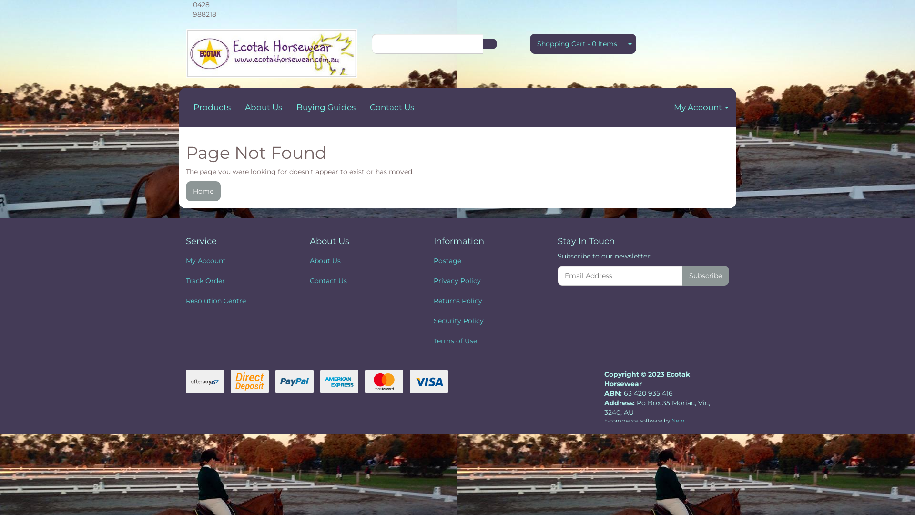 The image size is (915, 515). What do you see at coordinates (705, 276) in the screenshot?
I see `Subscribe` at bounding box center [705, 276].